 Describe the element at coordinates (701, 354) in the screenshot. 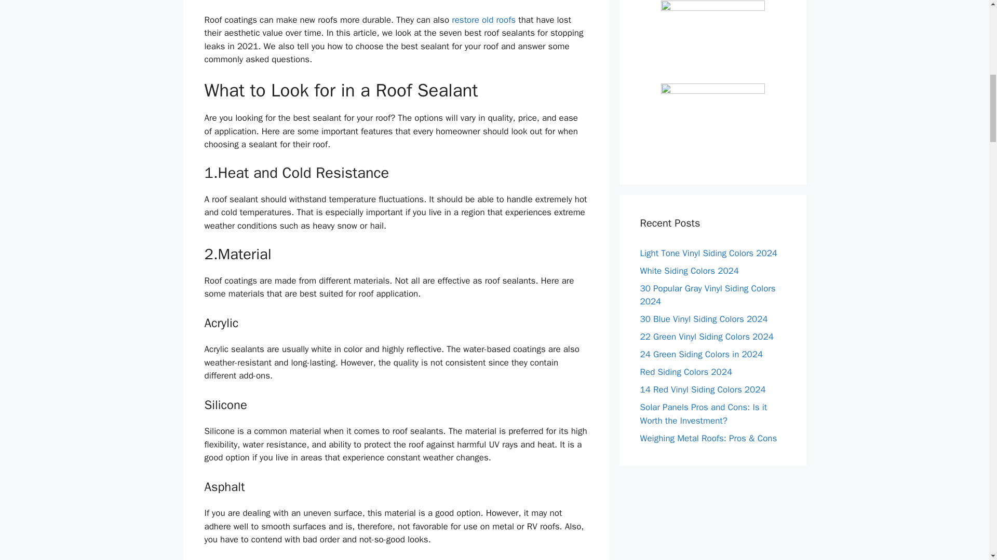

I see `24 Green Siding Colors in 2024` at that location.